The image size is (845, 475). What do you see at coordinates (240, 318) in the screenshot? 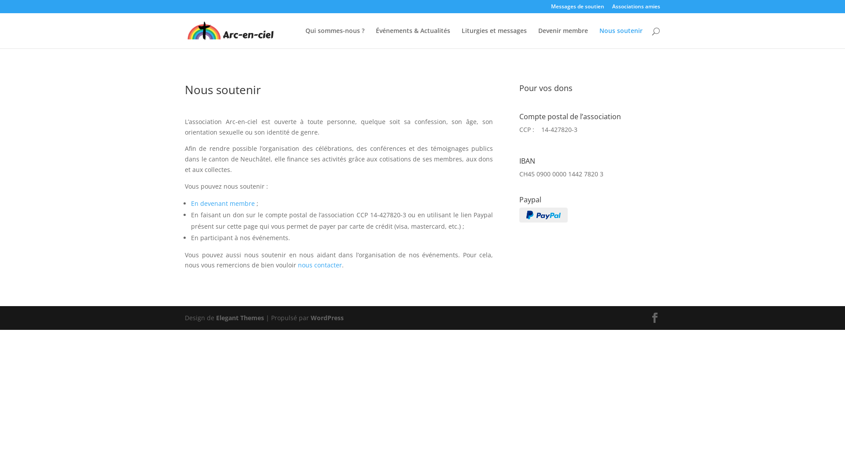
I see `Elegant Themes` at bounding box center [240, 318].